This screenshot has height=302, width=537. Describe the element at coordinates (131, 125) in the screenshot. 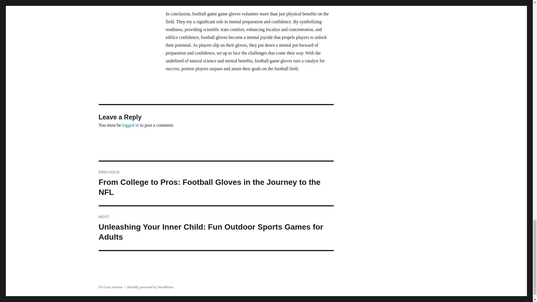

I see `logged in` at that location.